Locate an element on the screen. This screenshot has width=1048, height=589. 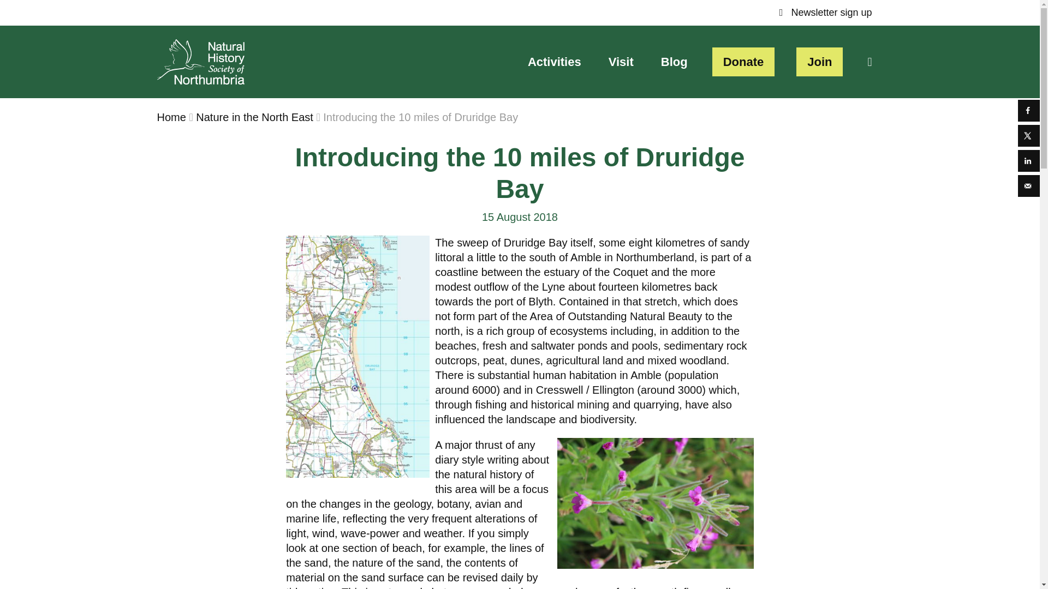
Activities is located at coordinates (554, 62).